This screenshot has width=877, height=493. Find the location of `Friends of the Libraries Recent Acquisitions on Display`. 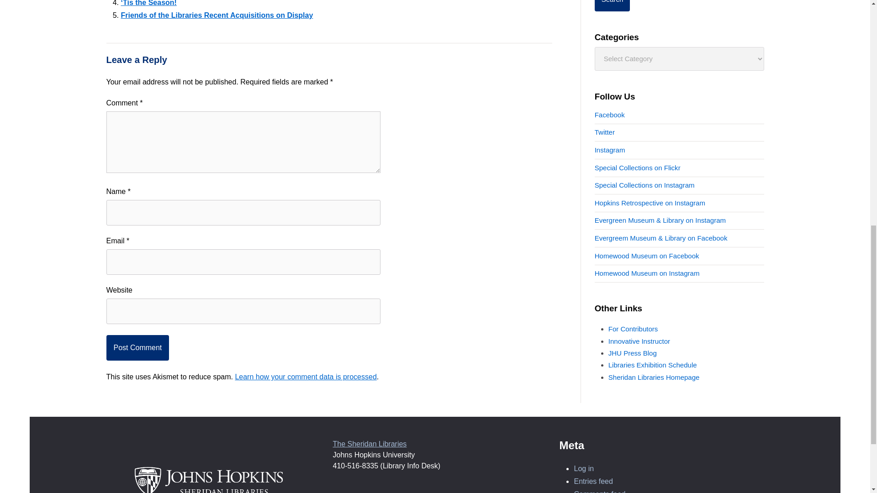

Friends of the Libraries Recent Acquisitions on Display is located at coordinates (217, 15).